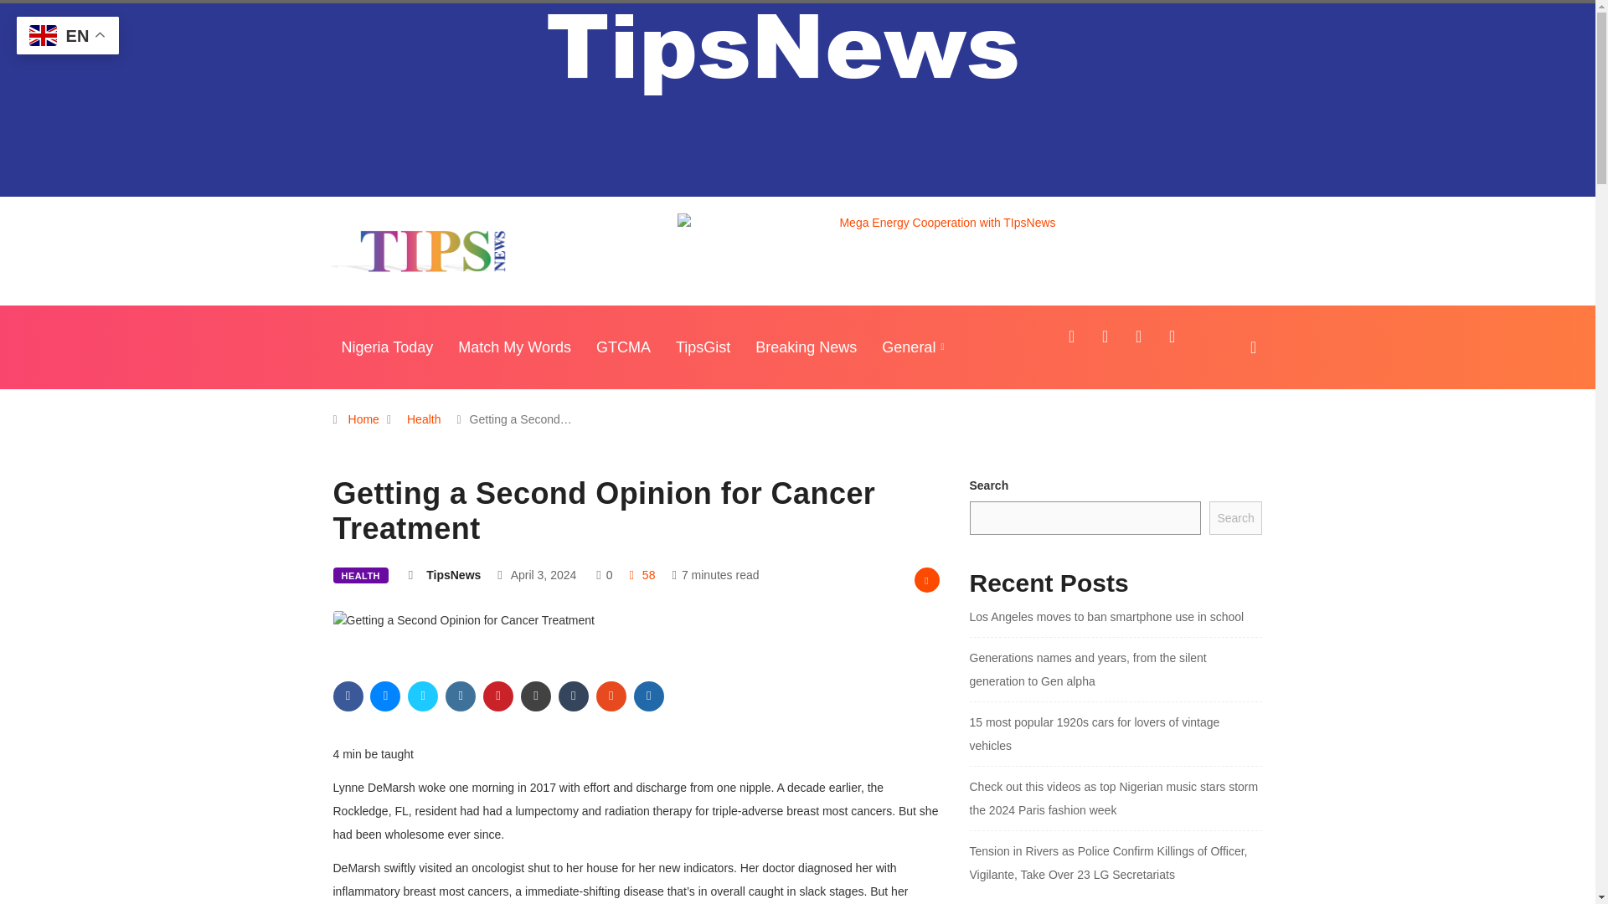 This screenshot has width=1608, height=904. Describe the element at coordinates (915, 347) in the screenshot. I see `General` at that location.